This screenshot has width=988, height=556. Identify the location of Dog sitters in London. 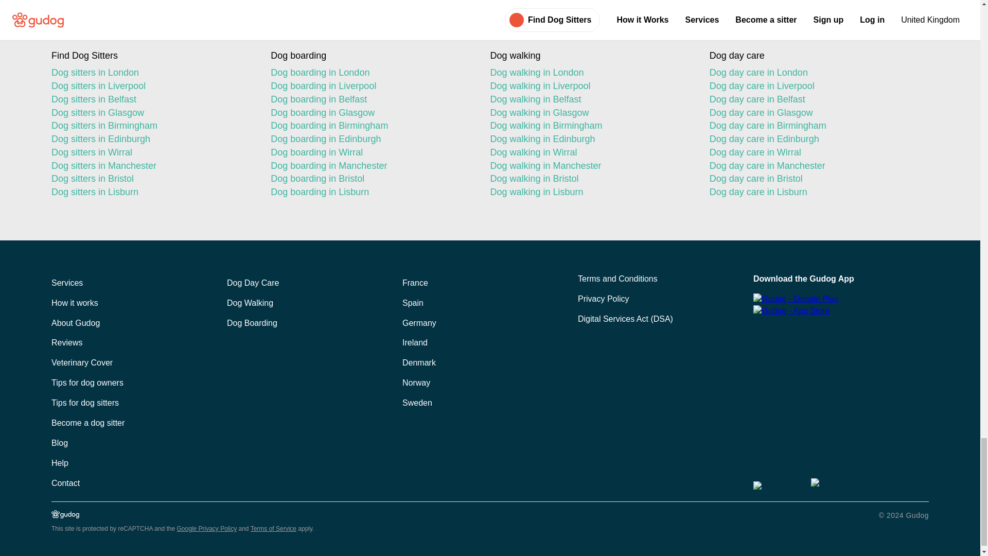
(152, 73).